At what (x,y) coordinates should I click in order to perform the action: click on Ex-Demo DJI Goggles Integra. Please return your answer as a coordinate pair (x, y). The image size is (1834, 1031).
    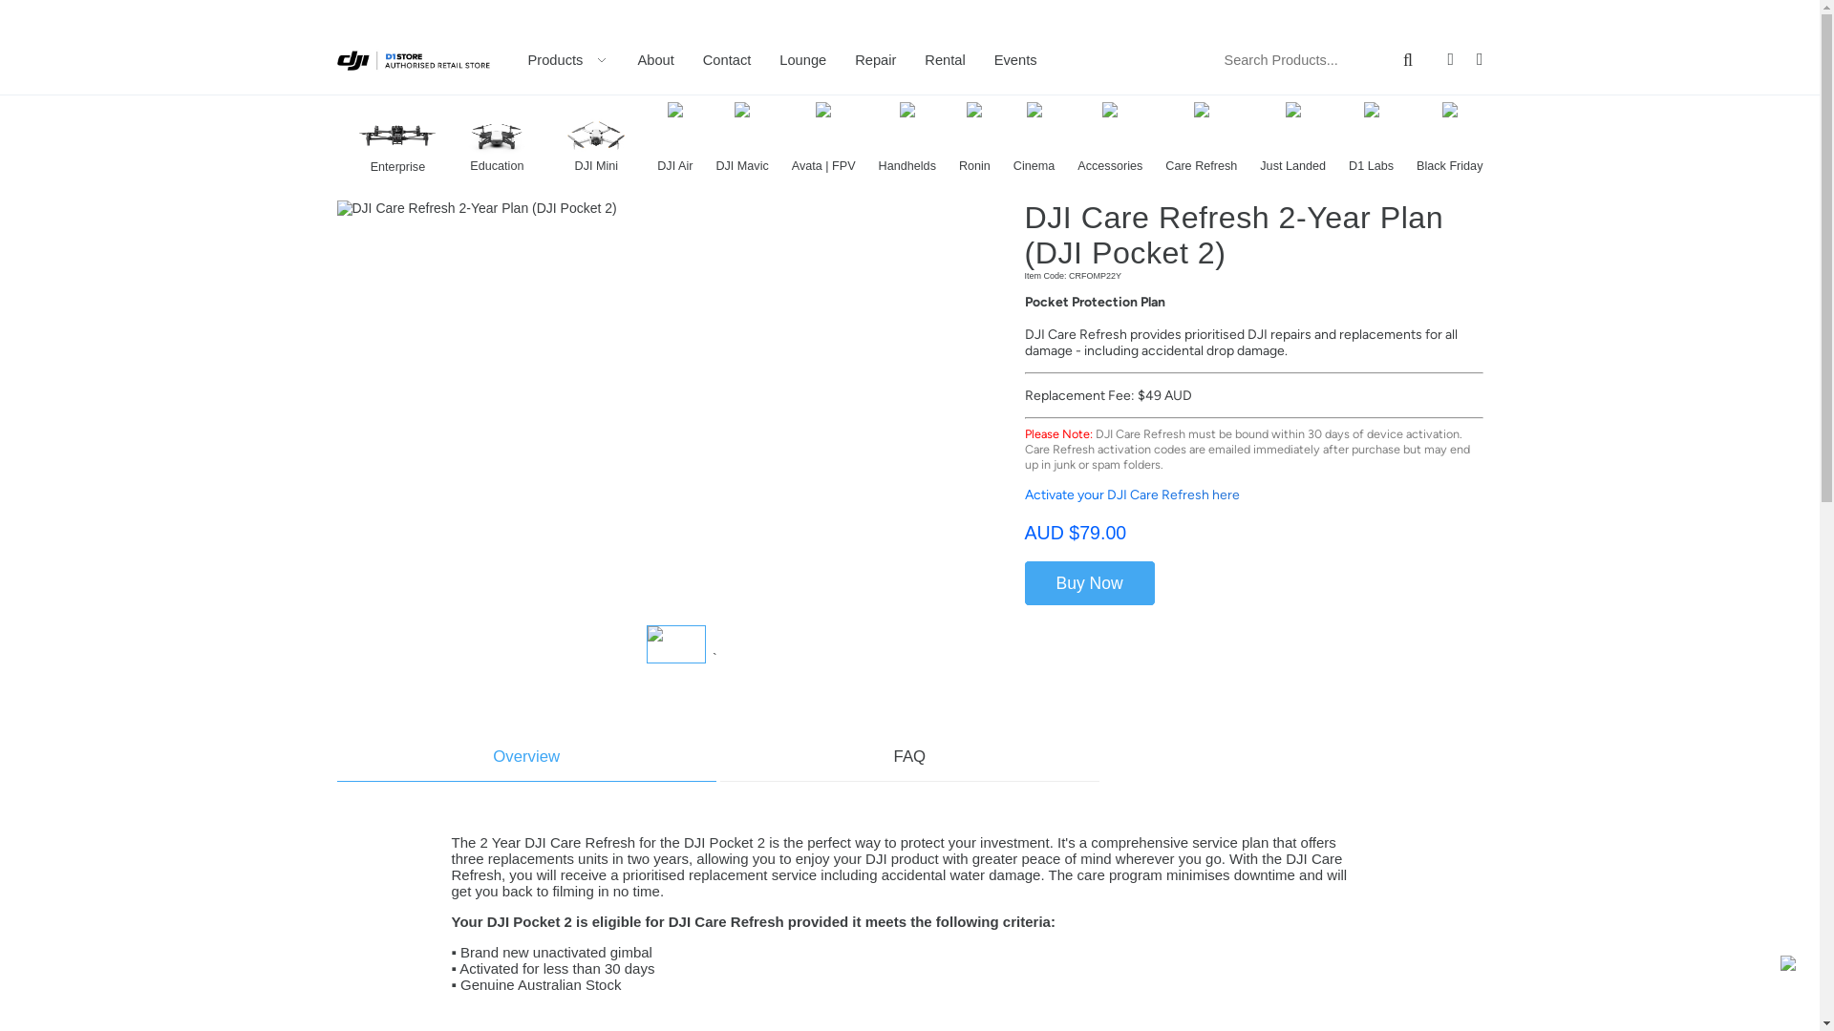
    Looking at the image, I should click on (397, 103).